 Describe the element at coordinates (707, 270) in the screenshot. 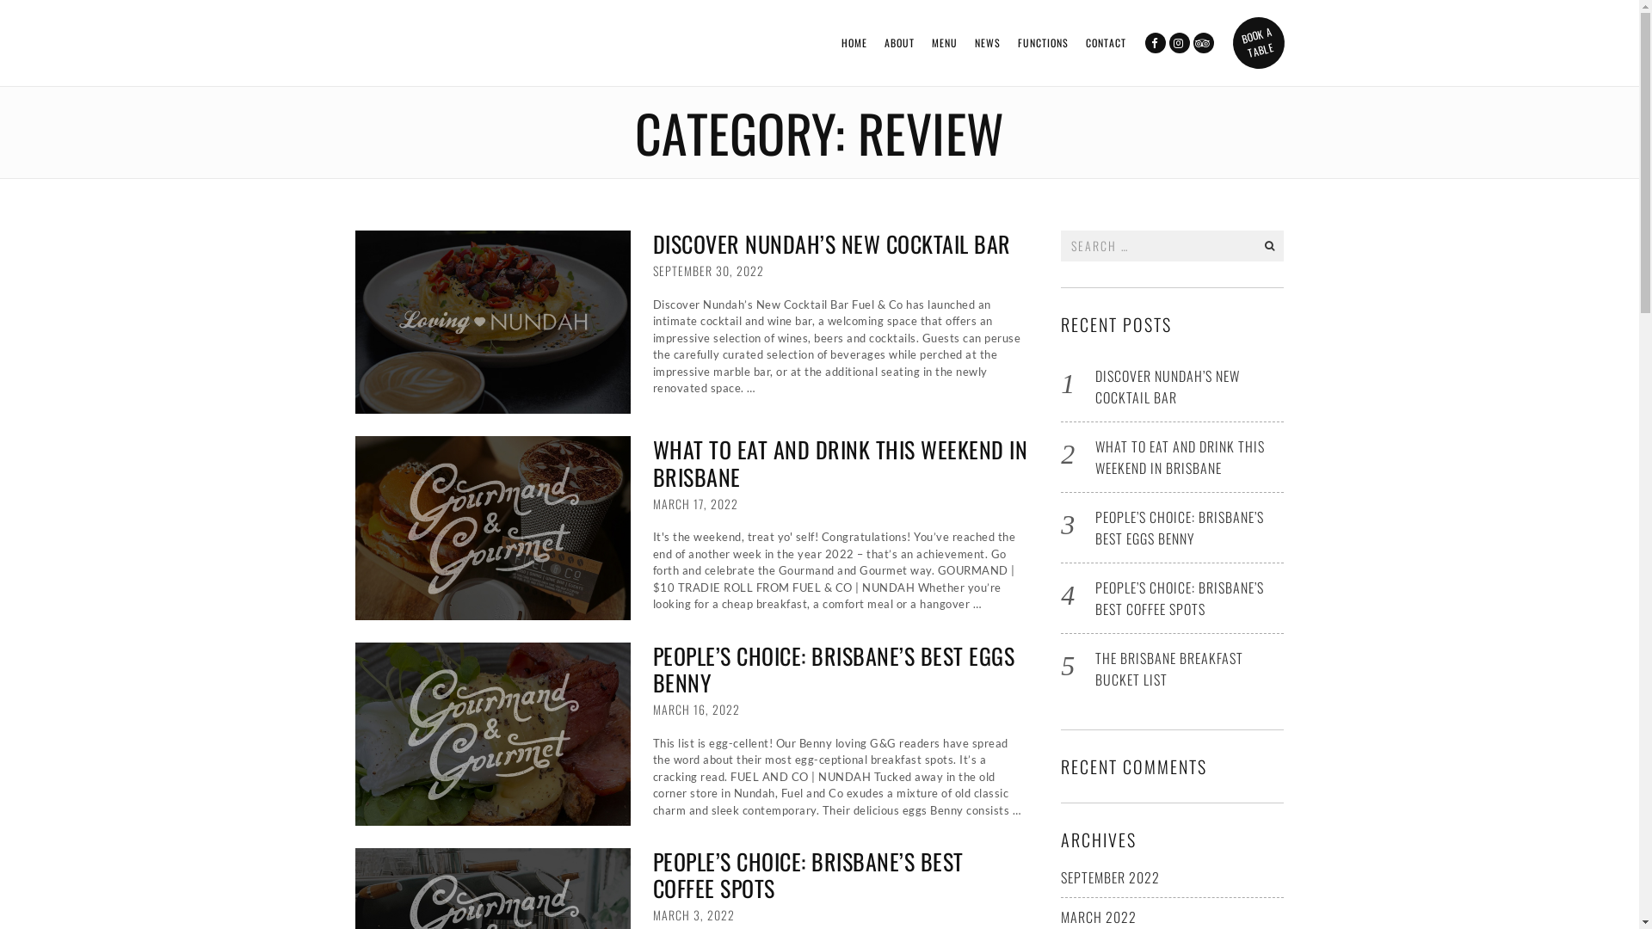

I see `SEPTEMBER 30, 2022
SEPTEMBER 30, 2022` at that location.